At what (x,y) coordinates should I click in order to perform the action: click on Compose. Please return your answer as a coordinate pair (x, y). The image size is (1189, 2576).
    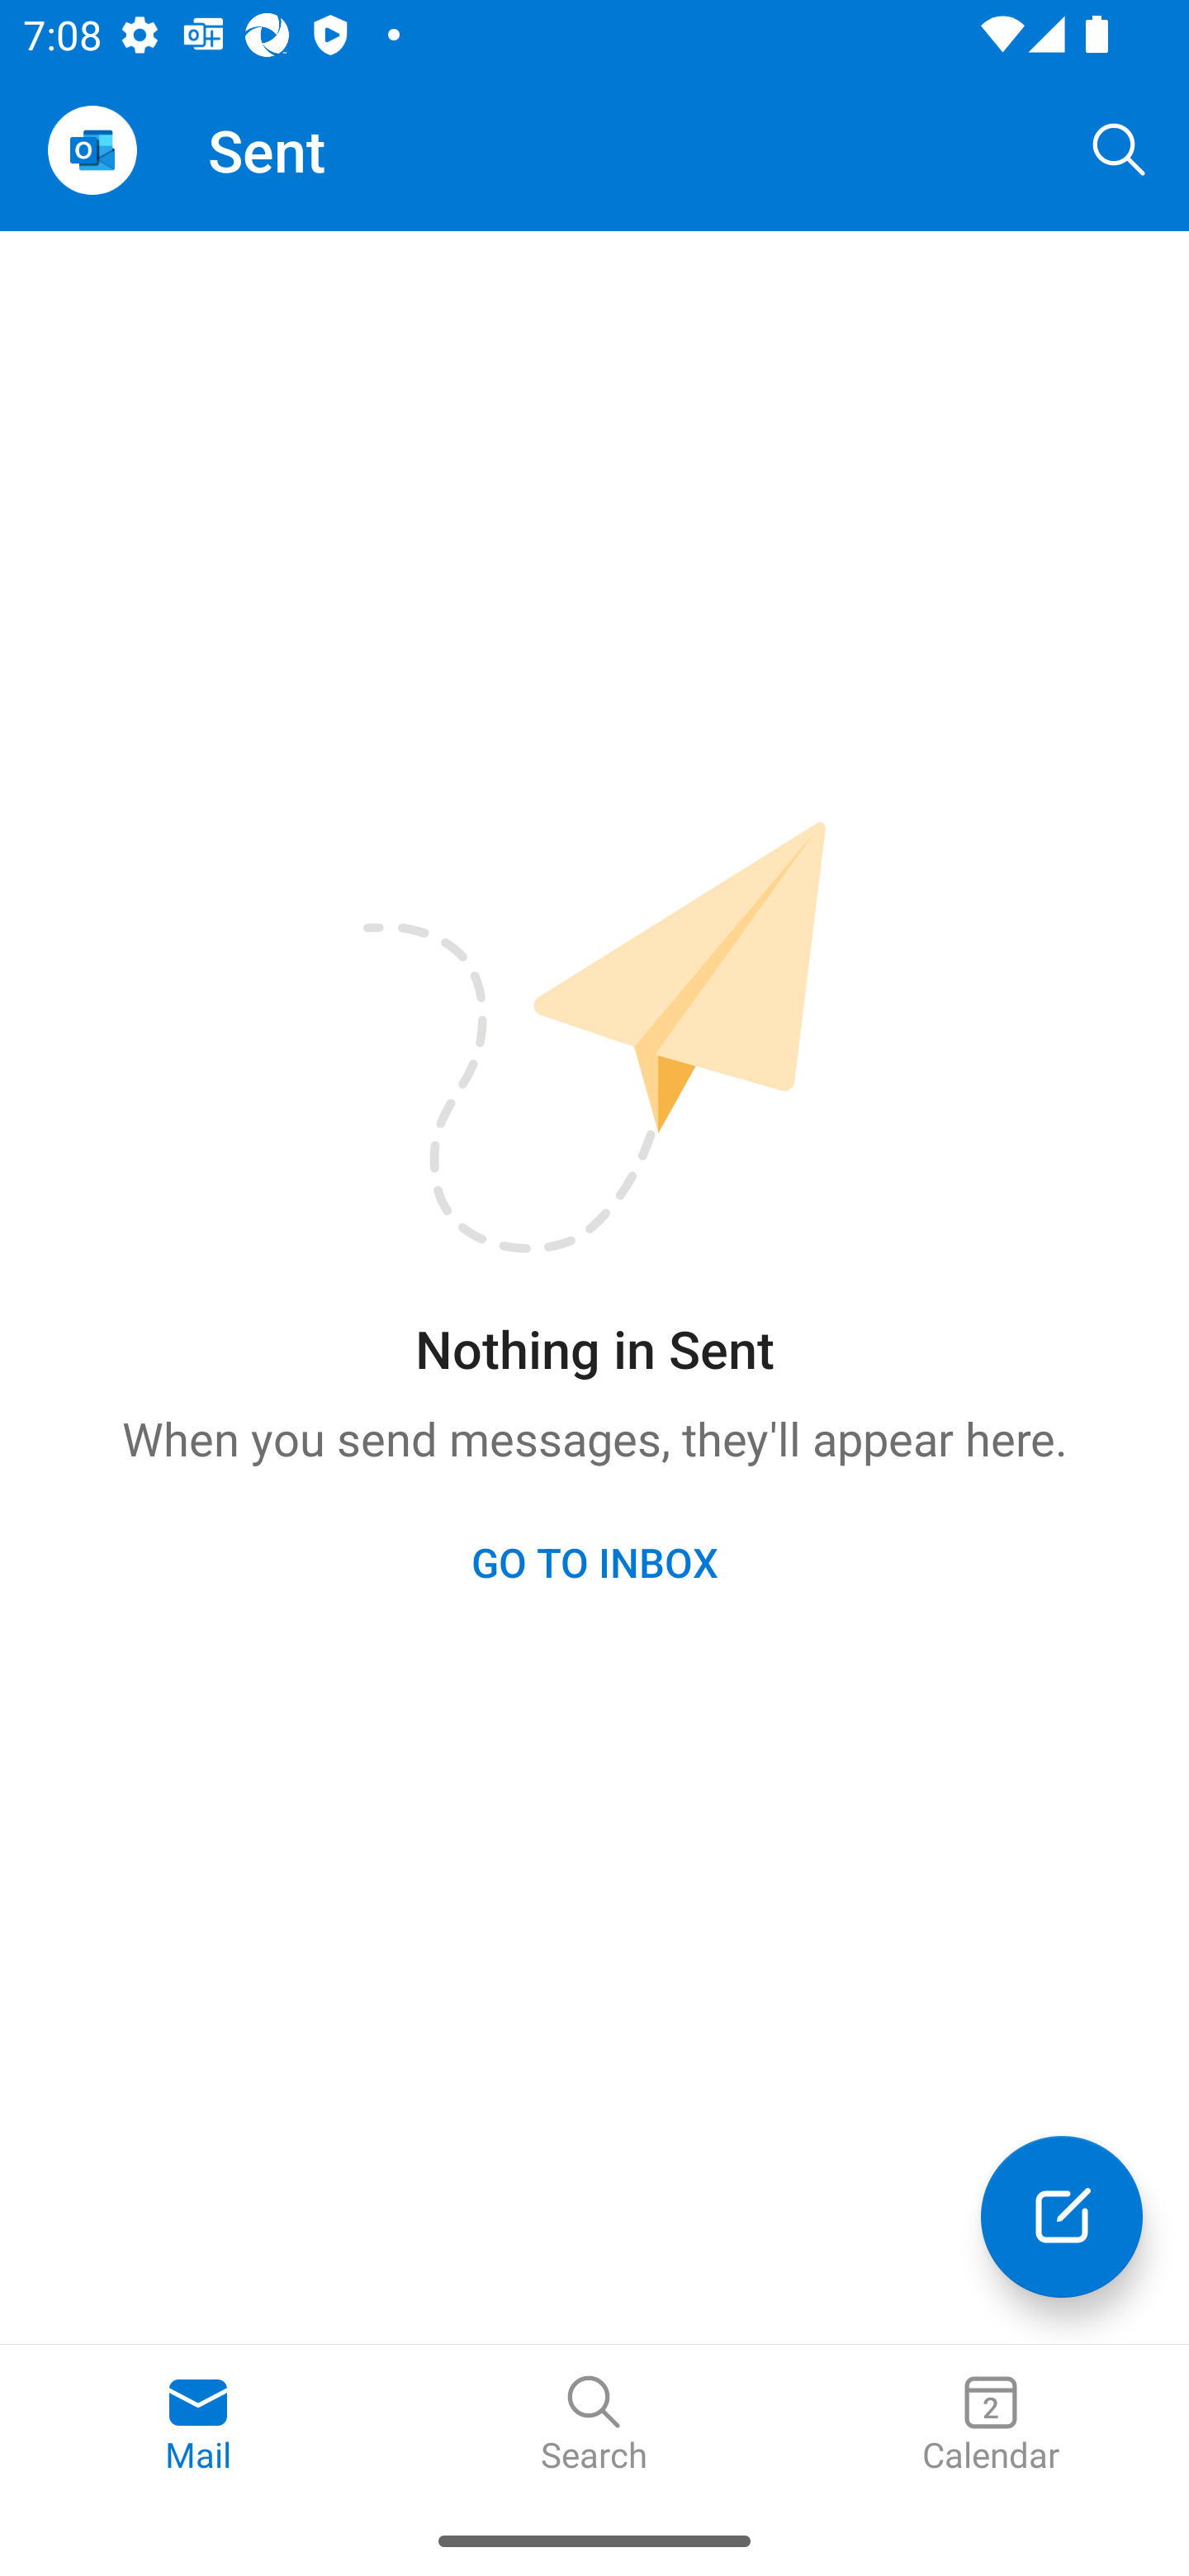
    Looking at the image, I should click on (1062, 2216).